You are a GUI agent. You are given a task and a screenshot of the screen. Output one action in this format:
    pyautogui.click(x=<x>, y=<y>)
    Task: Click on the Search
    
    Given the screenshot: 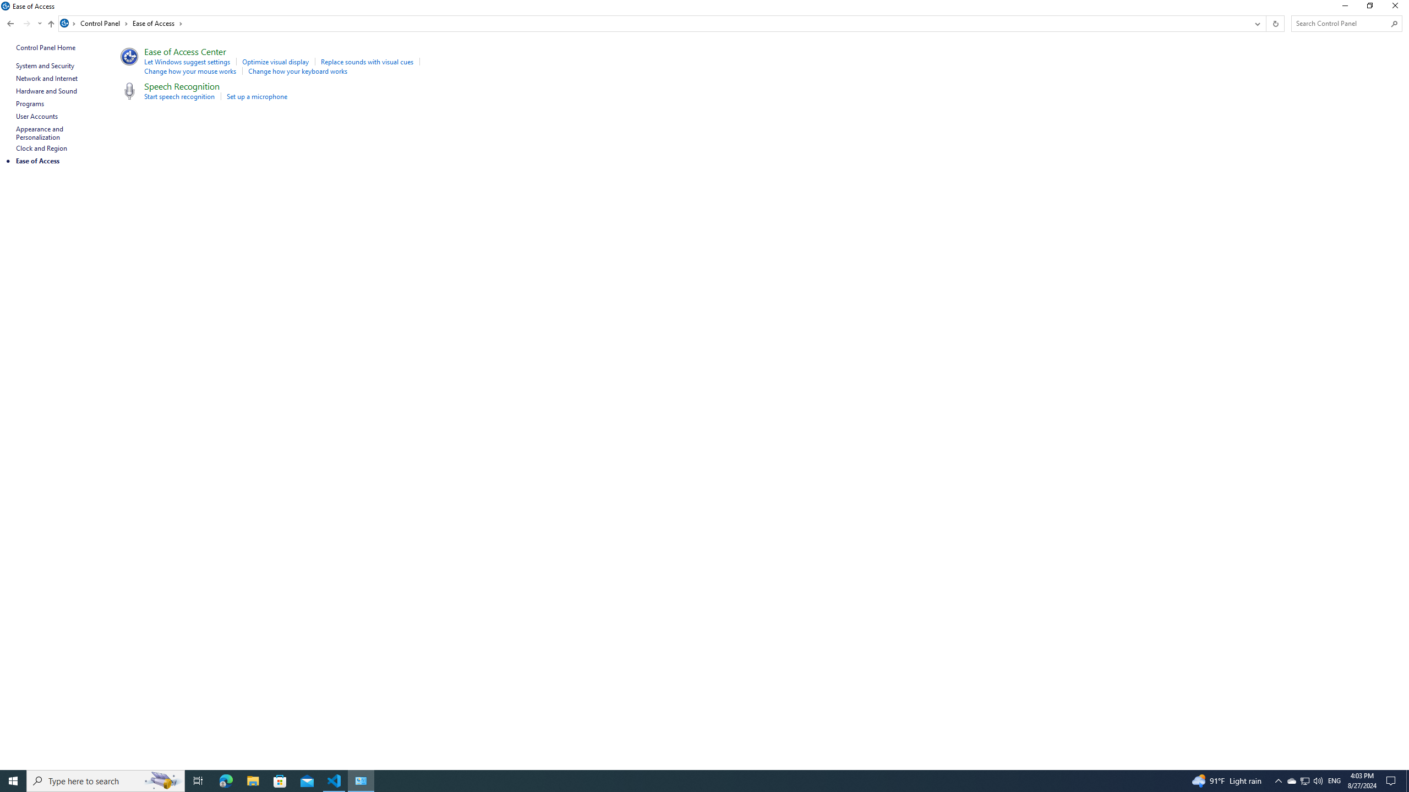 What is the action you would take?
    pyautogui.click(x=1395, y=24)
    